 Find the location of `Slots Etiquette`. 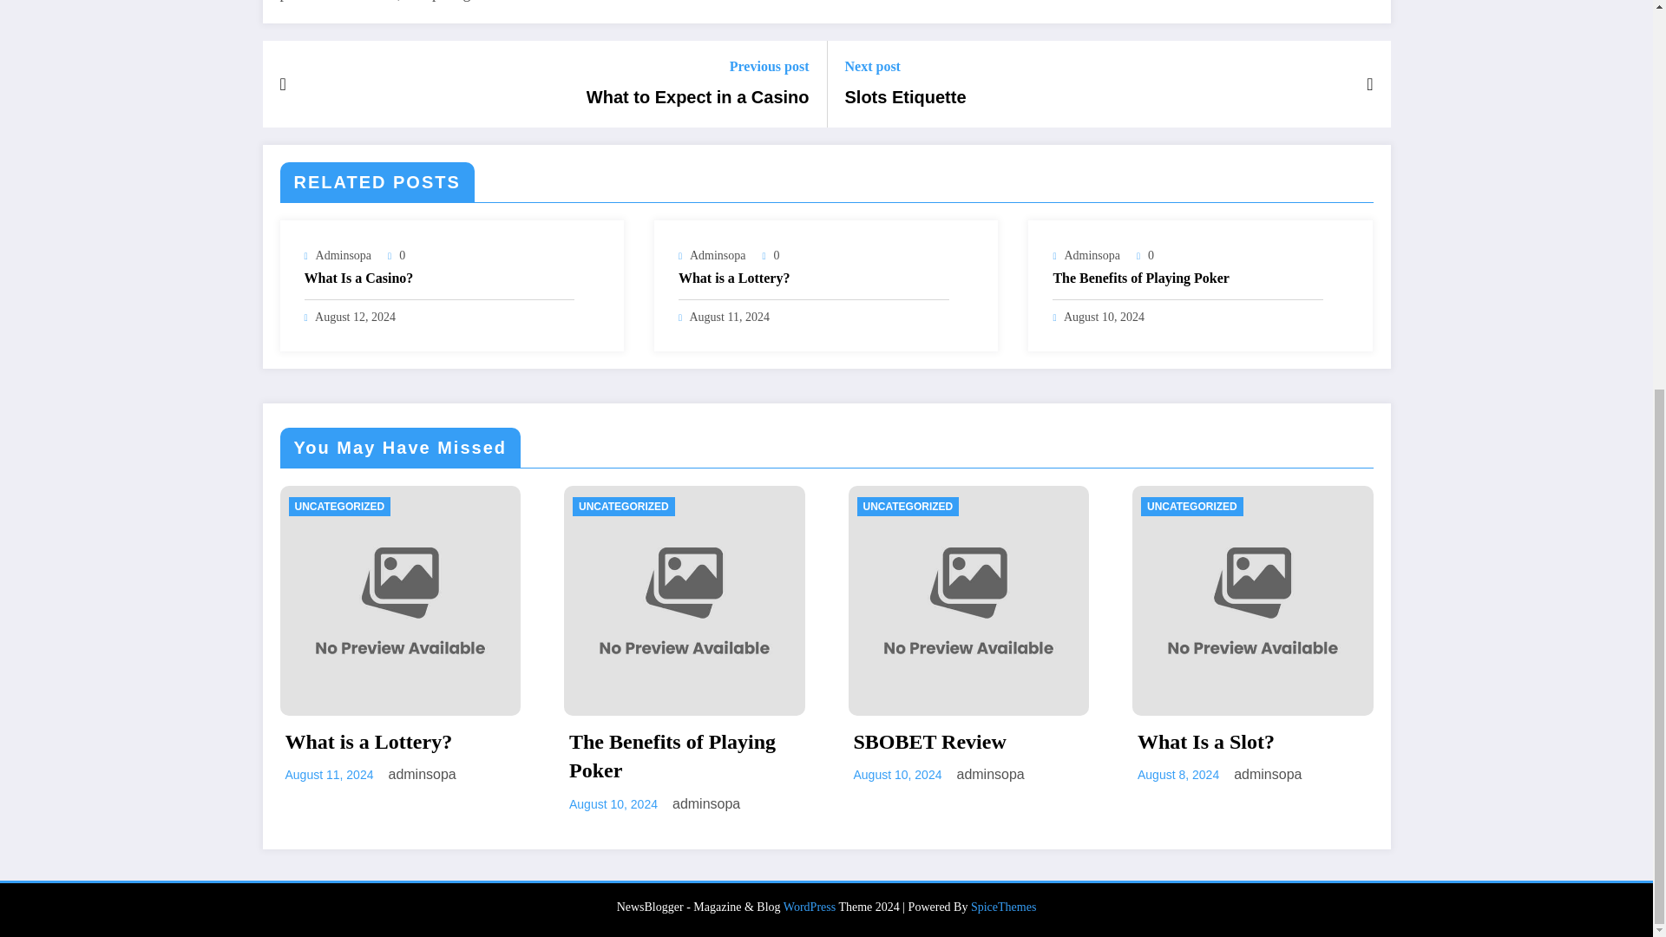

Slots Etiquette is located at coordinates (905, 97).